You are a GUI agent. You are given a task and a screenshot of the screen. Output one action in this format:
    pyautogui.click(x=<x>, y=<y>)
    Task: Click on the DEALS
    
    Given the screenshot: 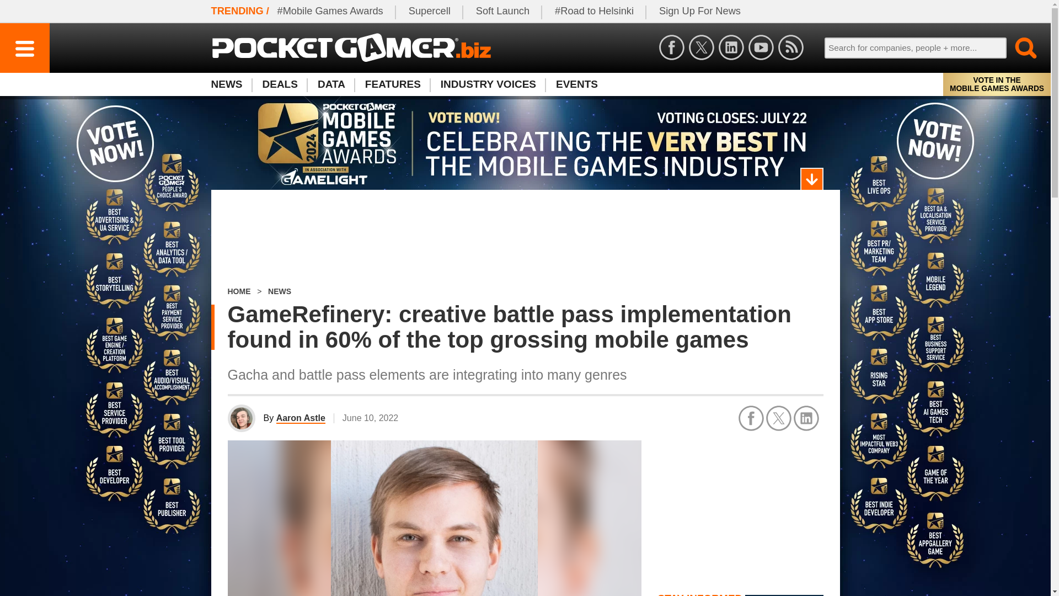 What is the action you would take?
    pyautogui.click(x=280, y=84)
    